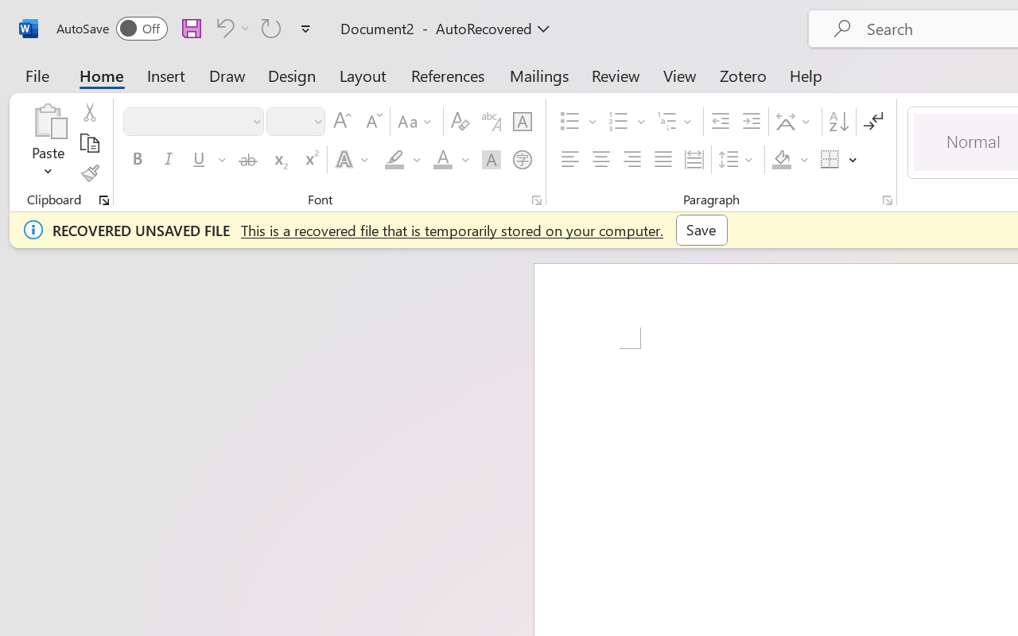 The height and width of the screenshot is (636, 1018). What do you see at coordinates (89, 112) in the screenshot?
I see `Cut` at bounding box center [89, 112].